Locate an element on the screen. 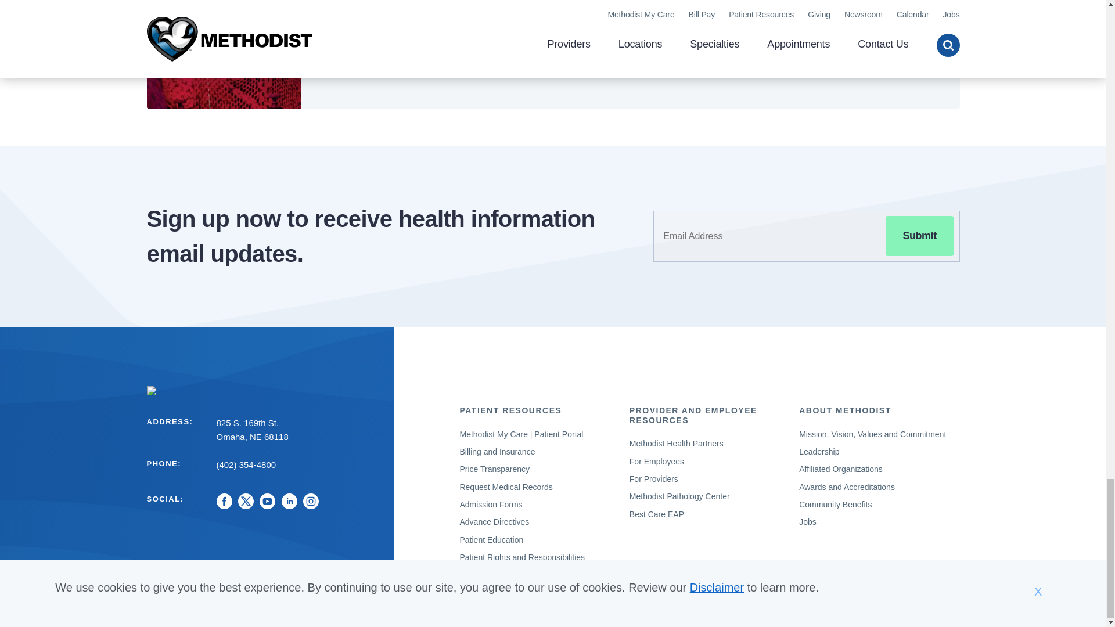 Image resolution: width=1115 pixels, height=627 pixels. Submit is located at coordinates (919, 236).